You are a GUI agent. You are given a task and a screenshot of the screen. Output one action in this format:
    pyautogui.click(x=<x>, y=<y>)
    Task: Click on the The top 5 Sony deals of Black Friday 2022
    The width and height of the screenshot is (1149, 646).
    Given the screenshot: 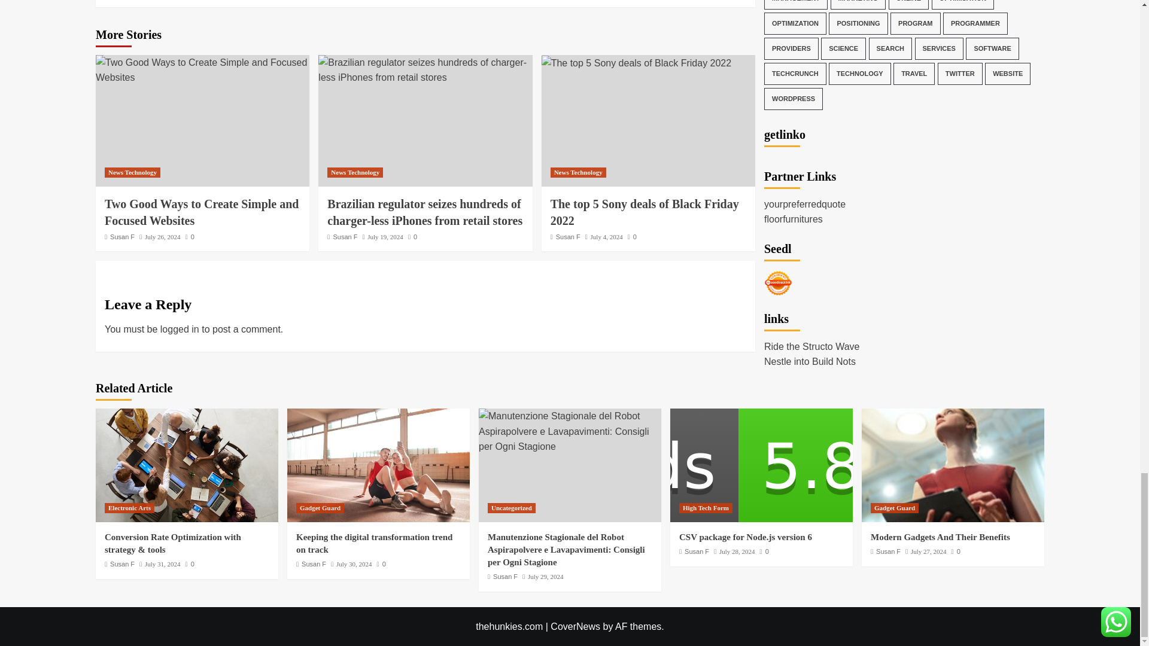 What is the action you would take?
    pyautogui.click(x=637, y=63)
    